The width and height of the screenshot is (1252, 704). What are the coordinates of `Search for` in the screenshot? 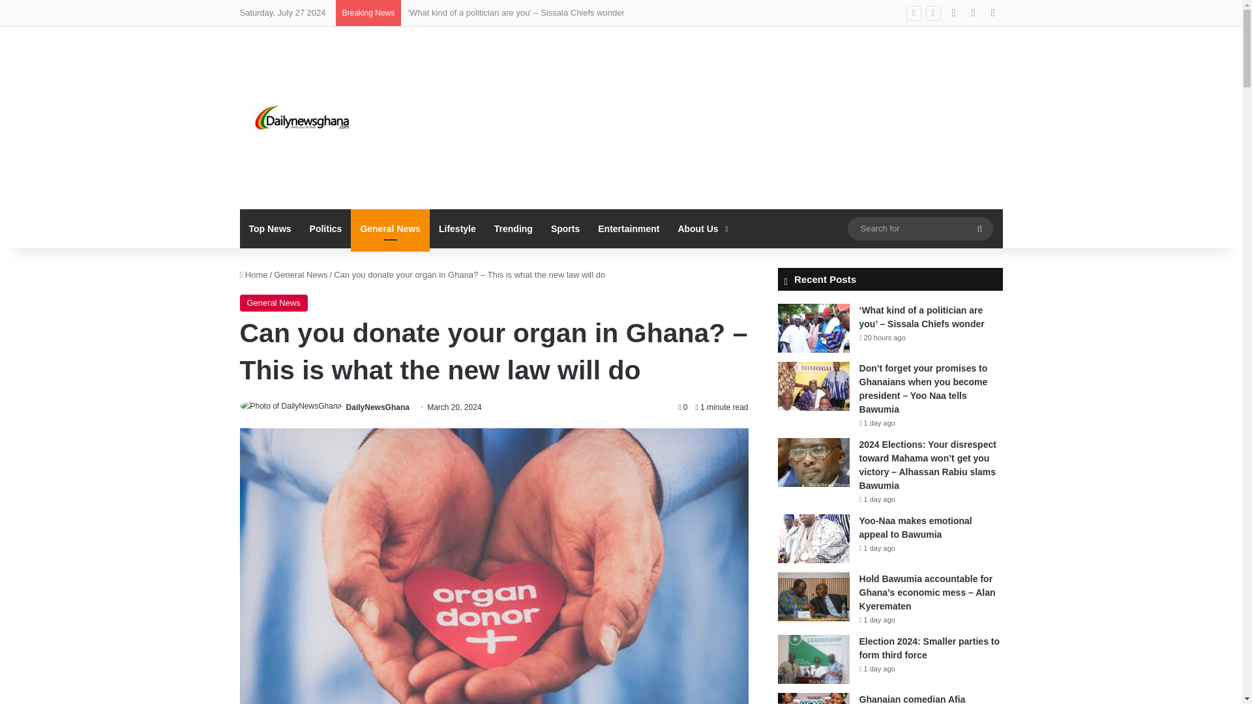 It's located at (919, 228).